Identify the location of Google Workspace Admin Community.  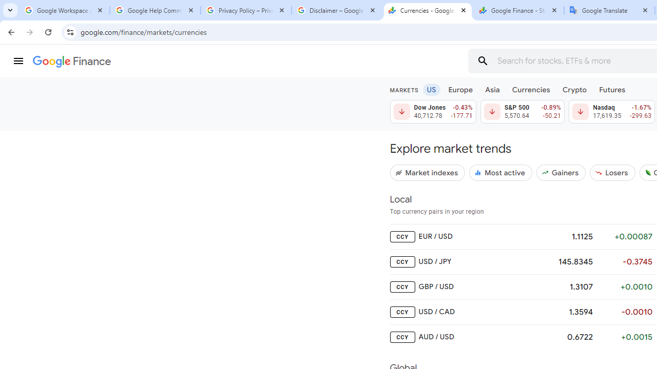
(64, 10).